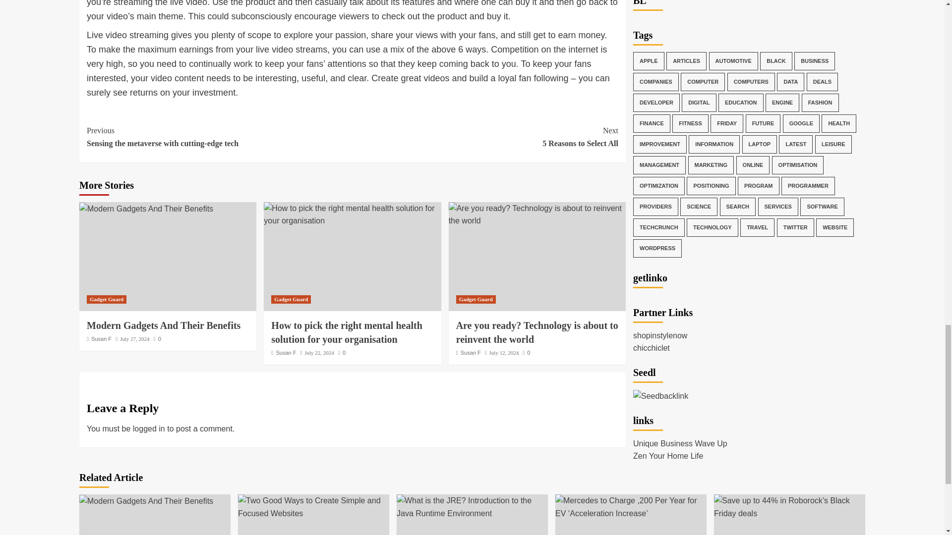  I want to click on Modern Gadgets And Their Benefits, so click(146, 501).